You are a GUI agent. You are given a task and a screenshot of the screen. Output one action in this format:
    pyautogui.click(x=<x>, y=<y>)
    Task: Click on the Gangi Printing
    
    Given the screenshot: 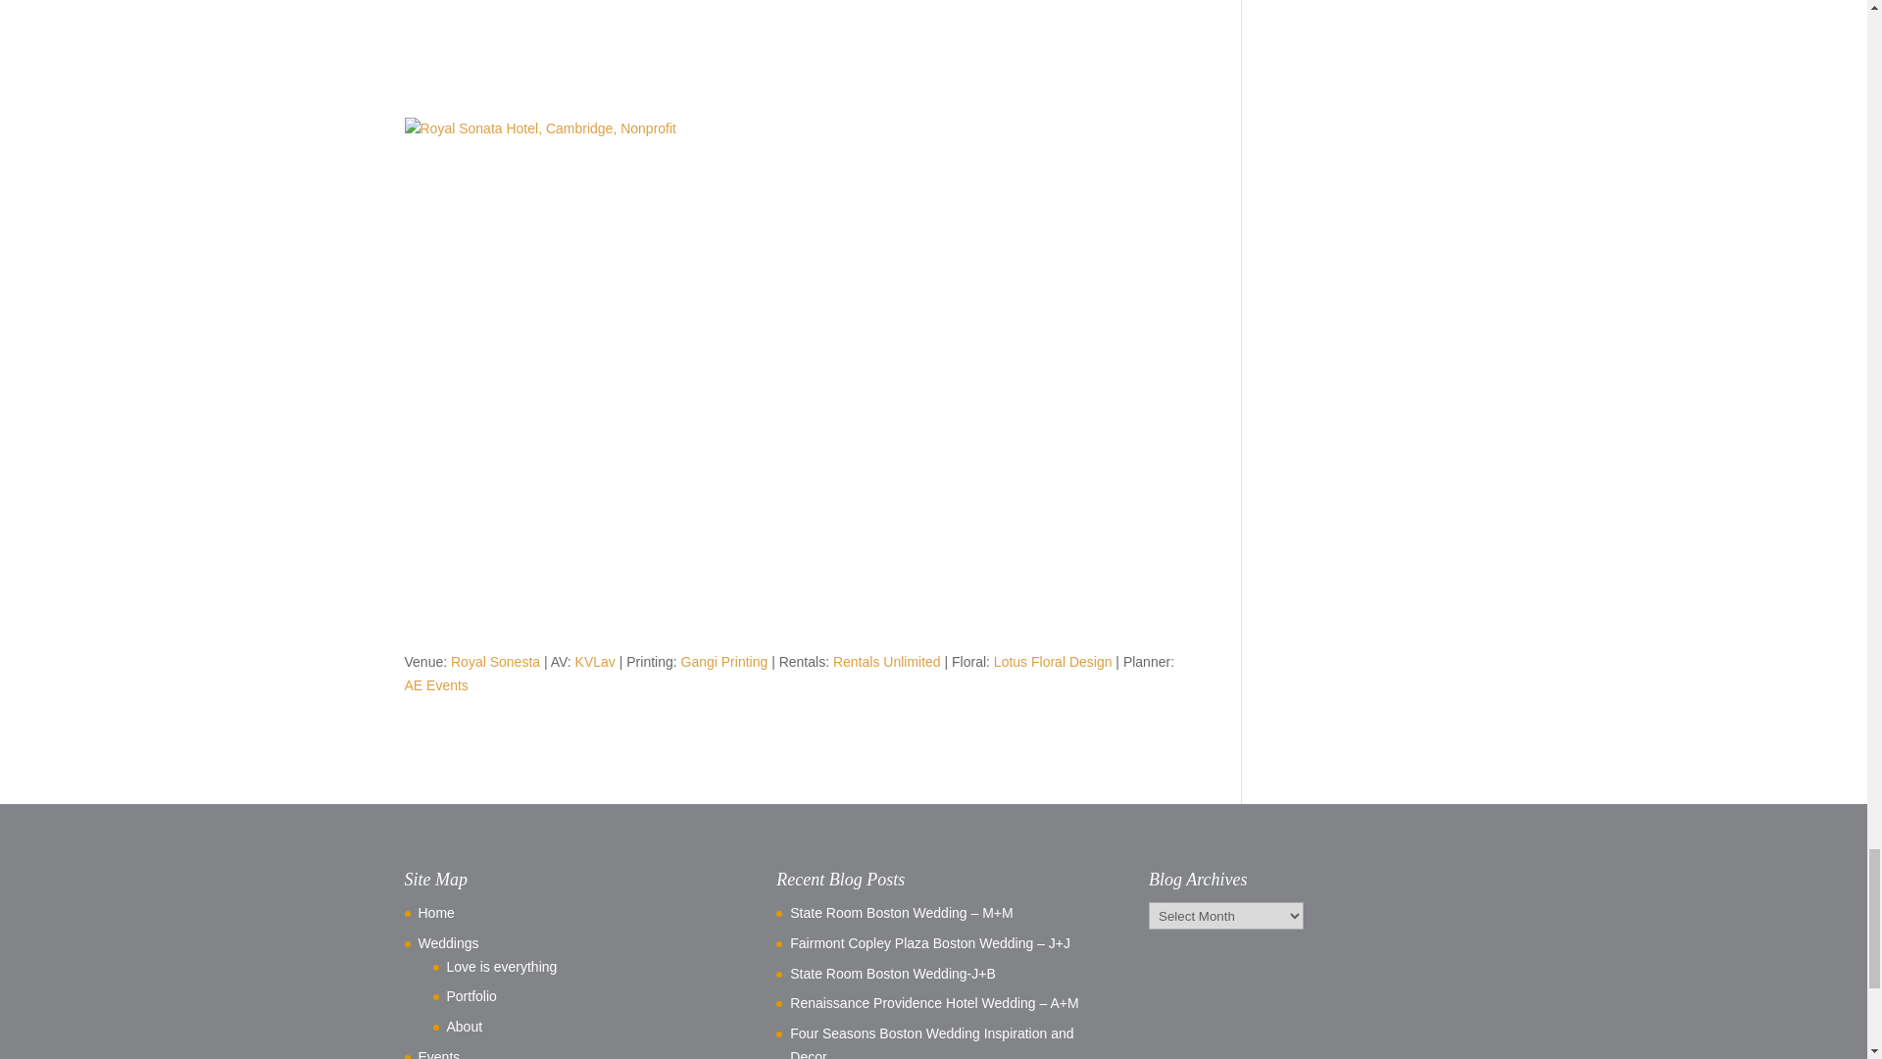 What is the action you would take?
    pyautogui.click(x=724, y=661)
    